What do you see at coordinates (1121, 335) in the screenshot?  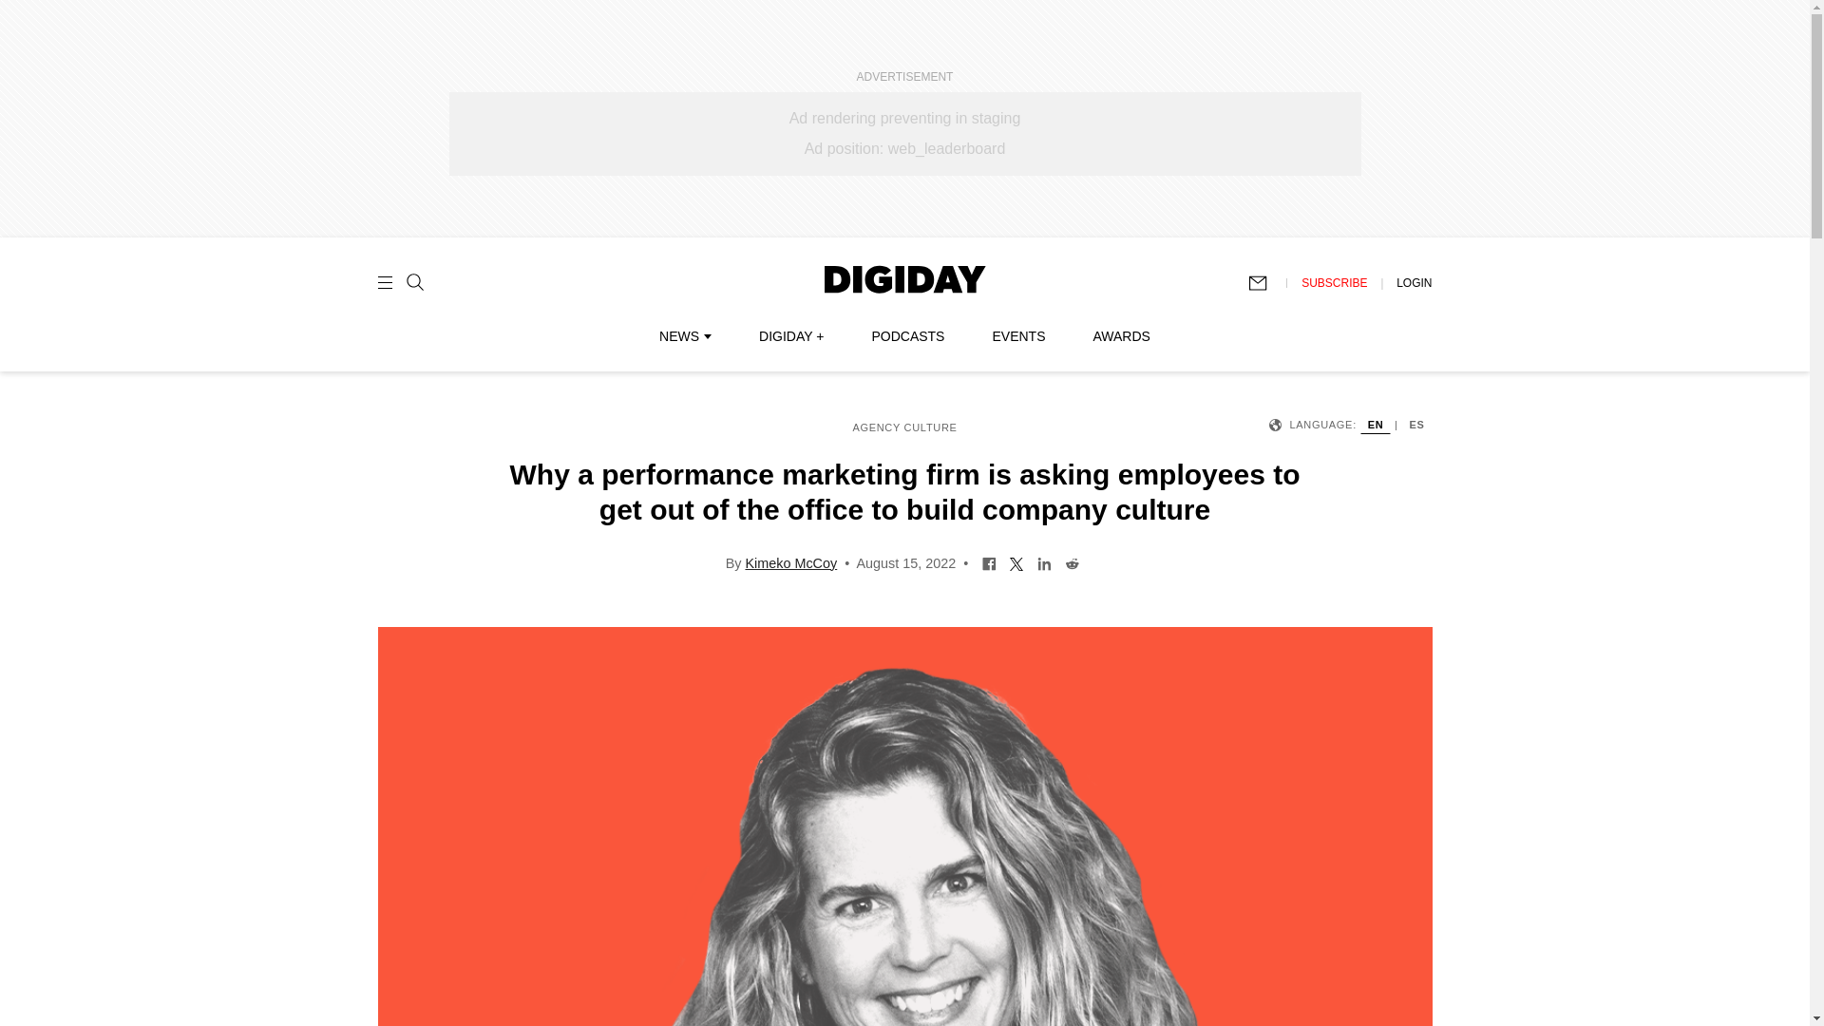 I see `AWARDS` at bounding box center [1121, 335].